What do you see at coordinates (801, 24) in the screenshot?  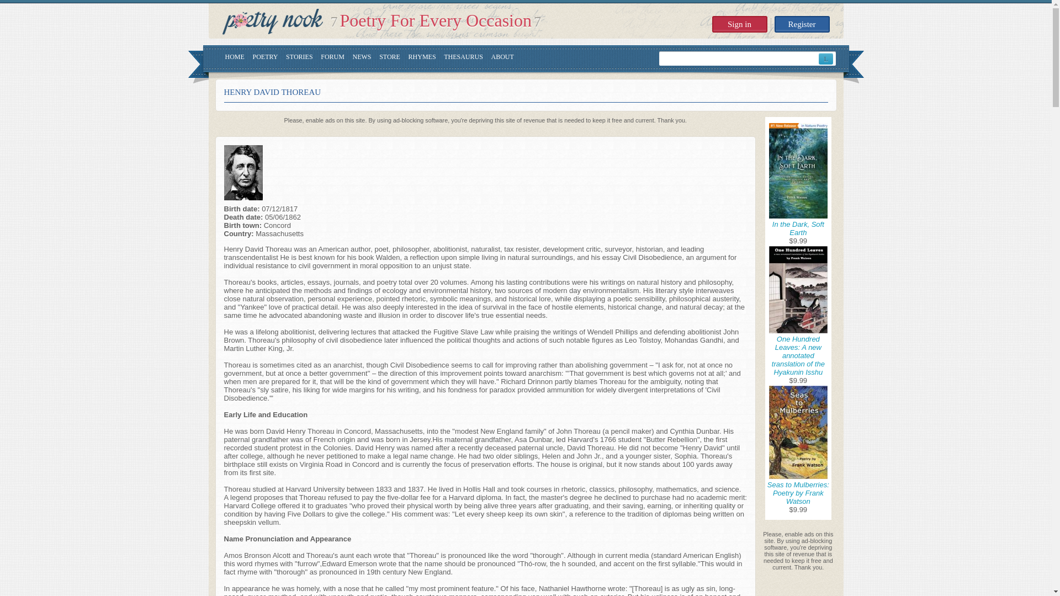 I see `Register` at bounding box center [801, 24].